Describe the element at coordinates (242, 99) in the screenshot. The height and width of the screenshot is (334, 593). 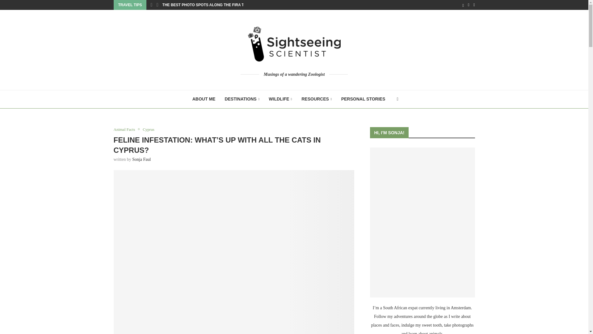
I see `DESTINATIONS` at that location.